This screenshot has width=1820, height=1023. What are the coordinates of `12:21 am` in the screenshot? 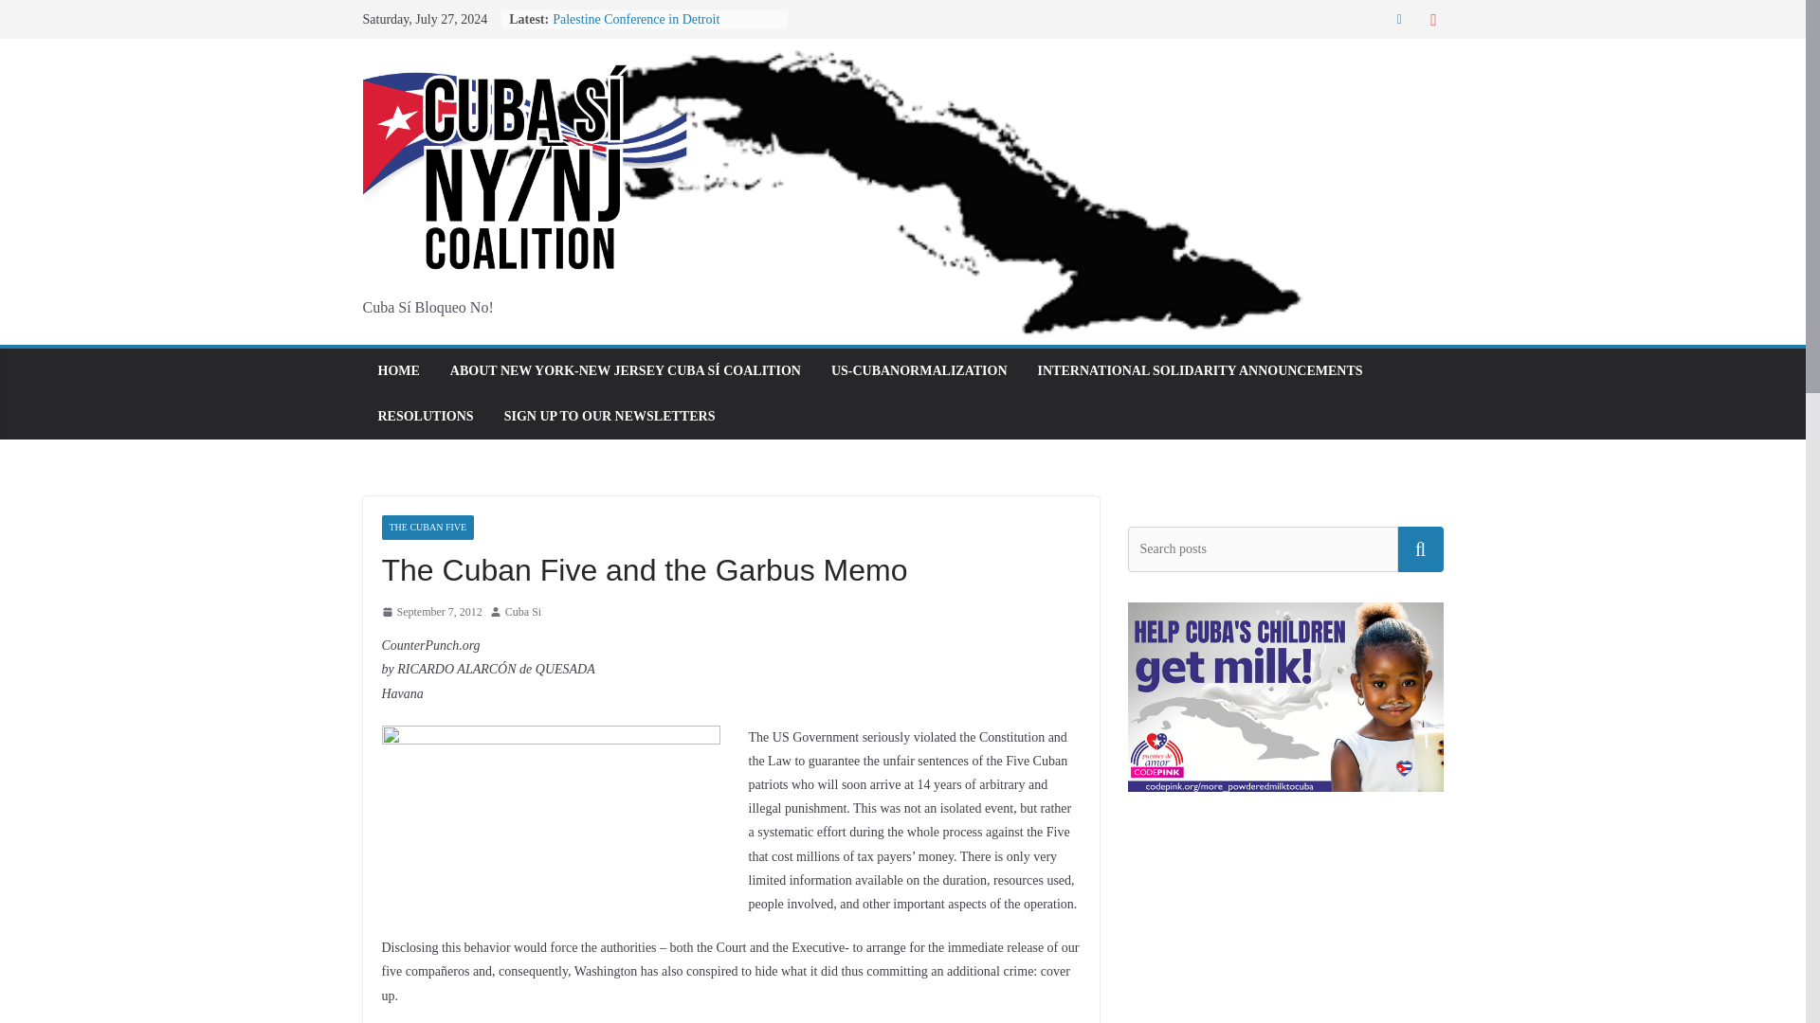 It's located at (430, 612).